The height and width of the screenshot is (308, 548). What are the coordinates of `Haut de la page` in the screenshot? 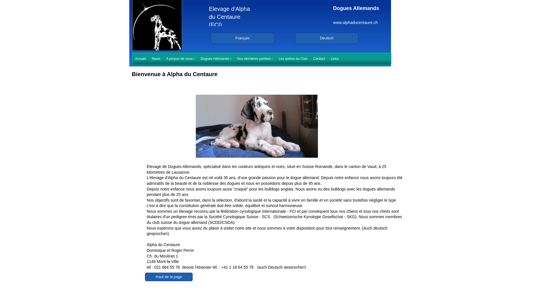 It's located at (169, 277).